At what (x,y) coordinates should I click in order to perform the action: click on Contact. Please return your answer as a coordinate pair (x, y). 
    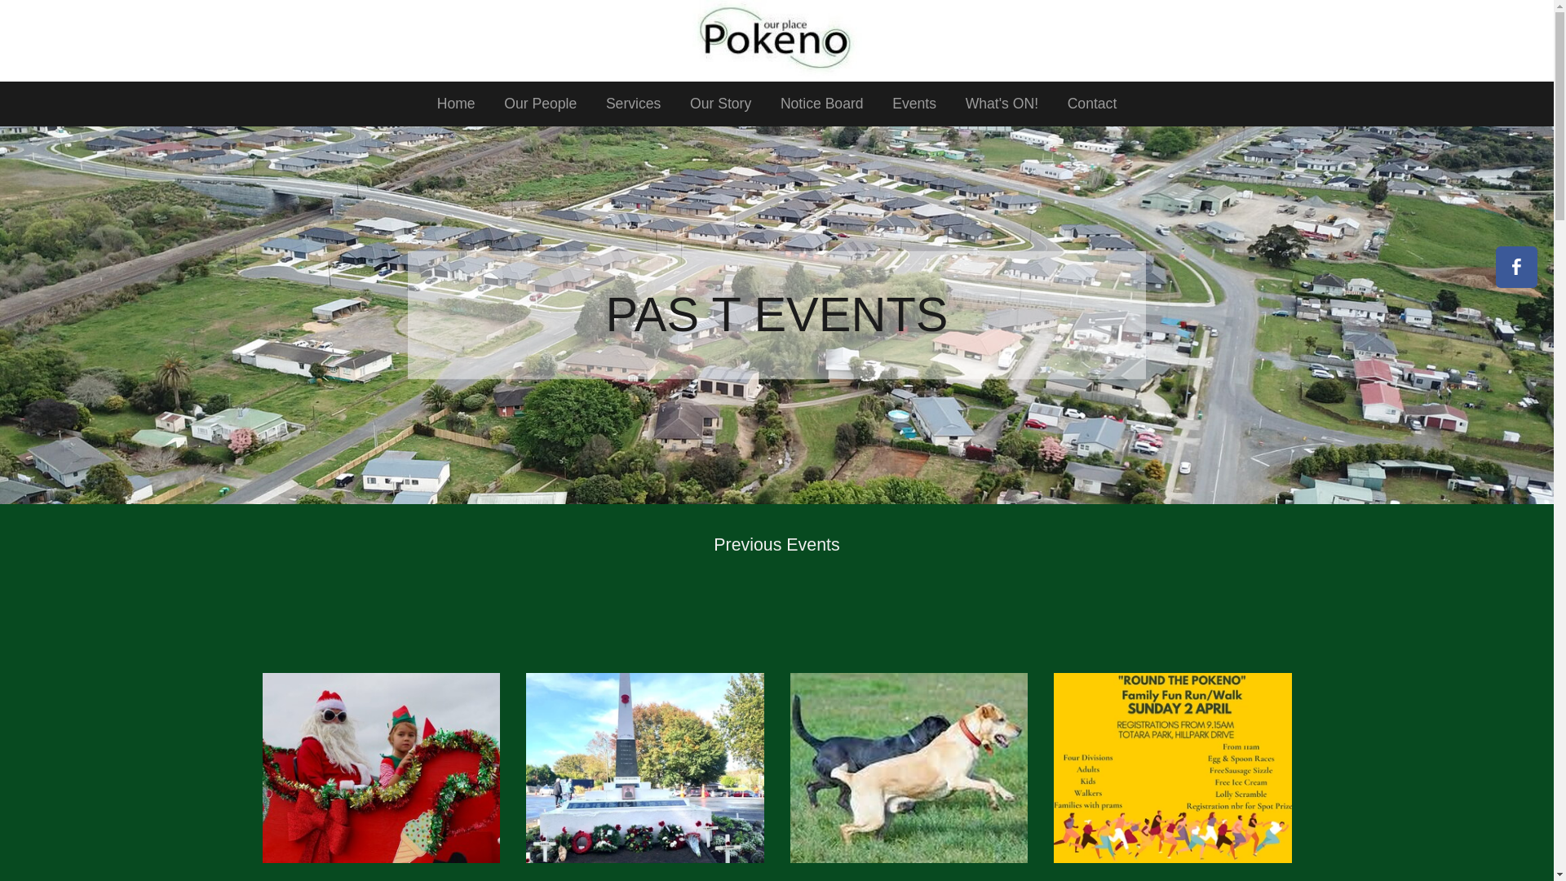
    Looking at the image, I should click on (1091, 104).